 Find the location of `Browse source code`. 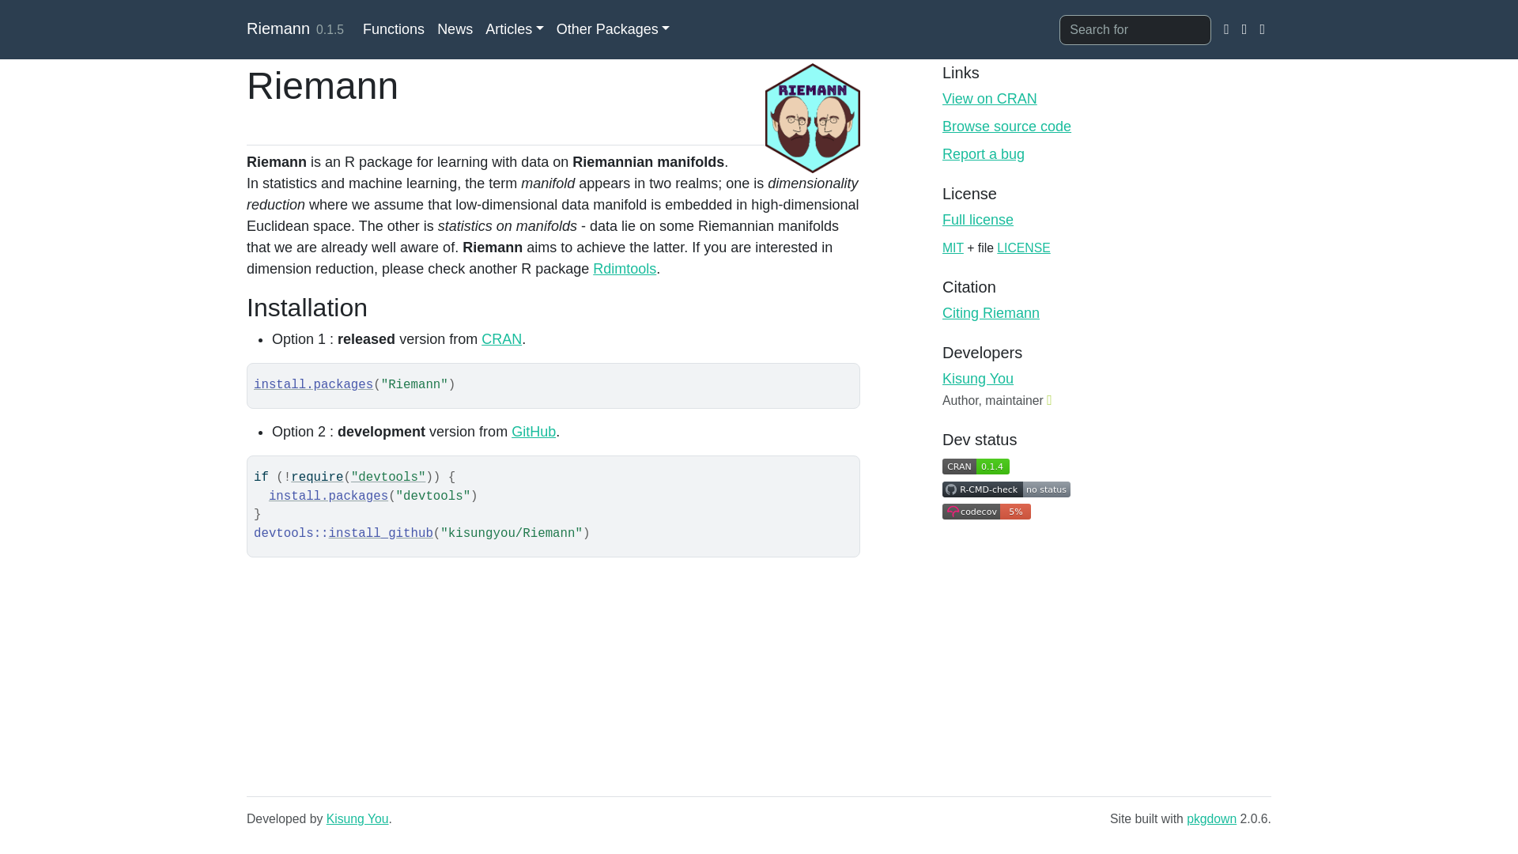

Browse source code is located at coordinates (1007, 127).